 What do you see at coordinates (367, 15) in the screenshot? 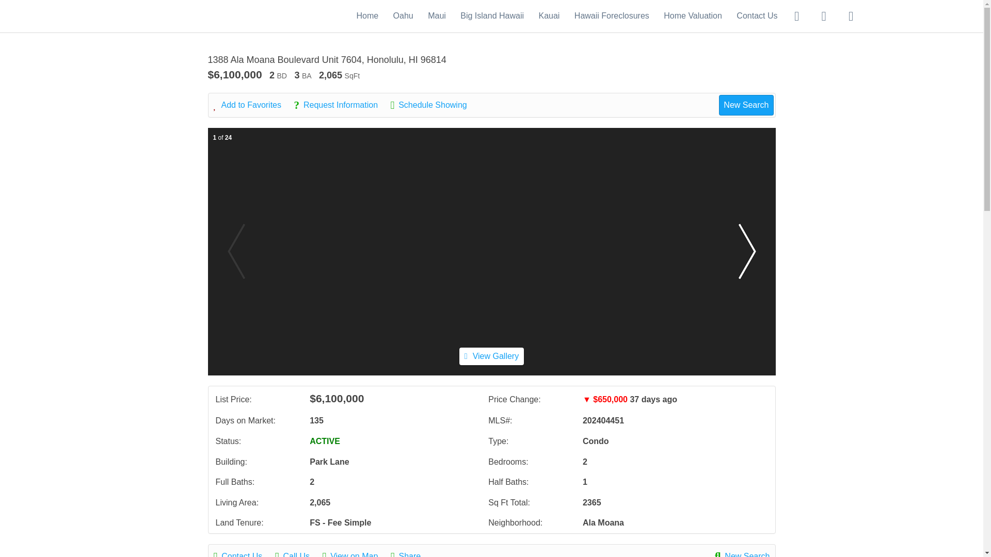
I see `Home` at bounding box center [367, 15].